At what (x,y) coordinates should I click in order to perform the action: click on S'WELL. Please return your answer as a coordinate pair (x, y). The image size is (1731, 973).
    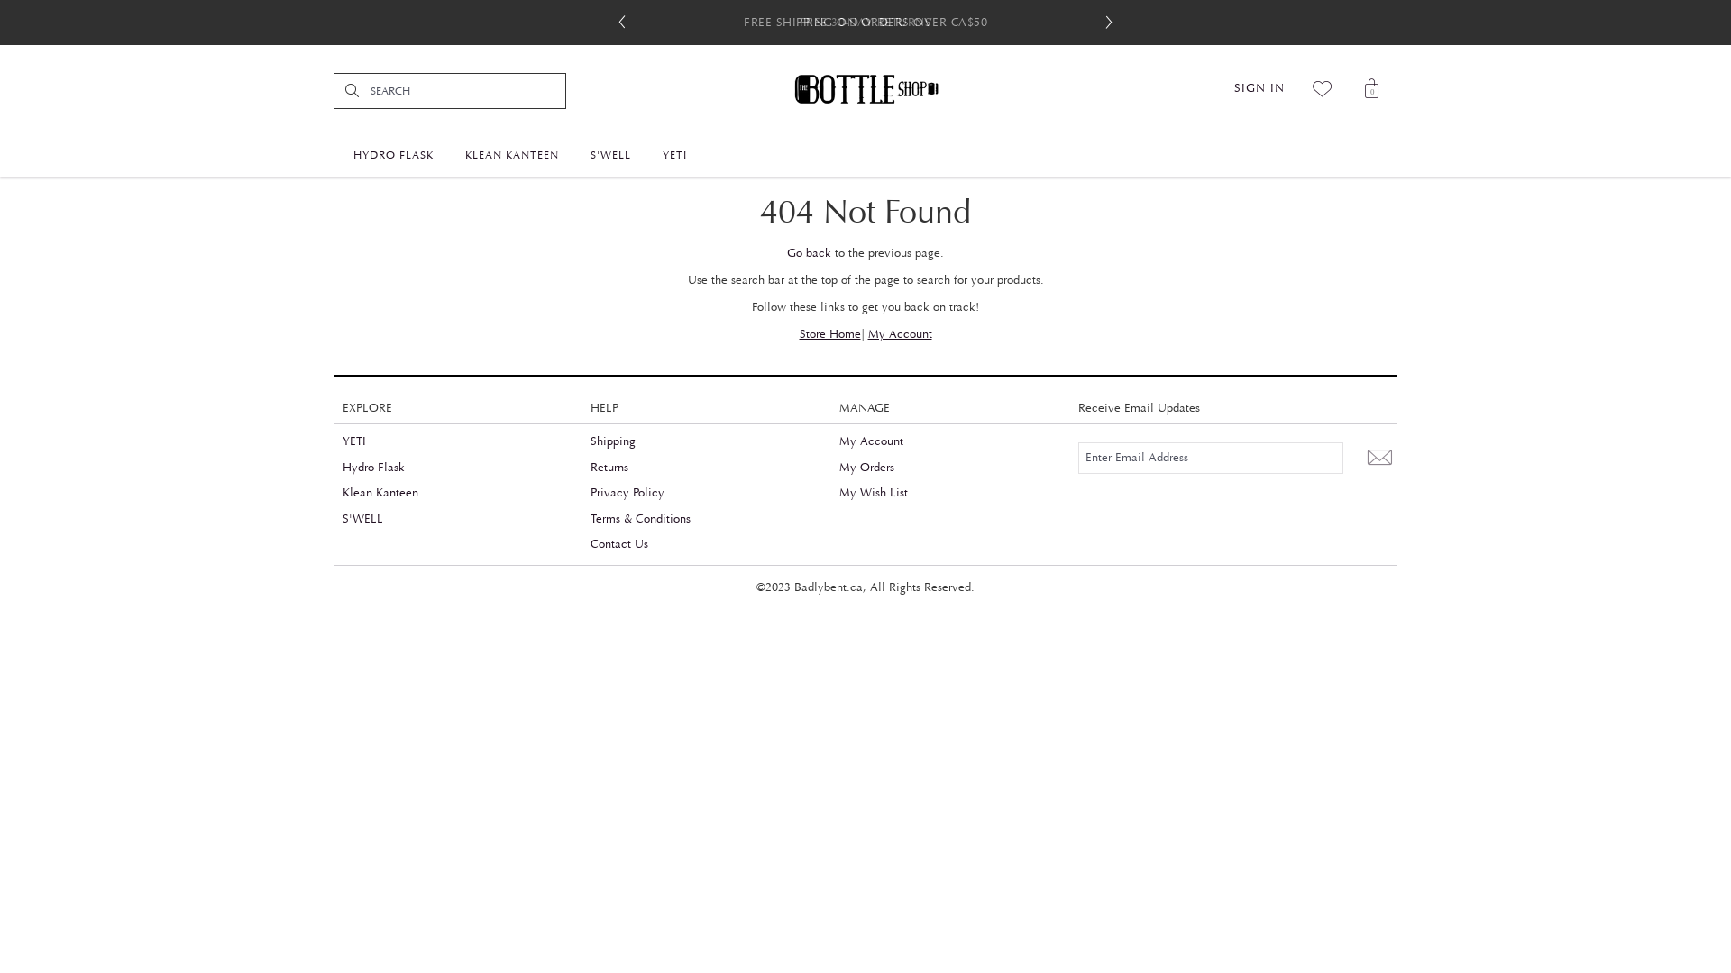
    Looking at the image, I should click on (362, 519).